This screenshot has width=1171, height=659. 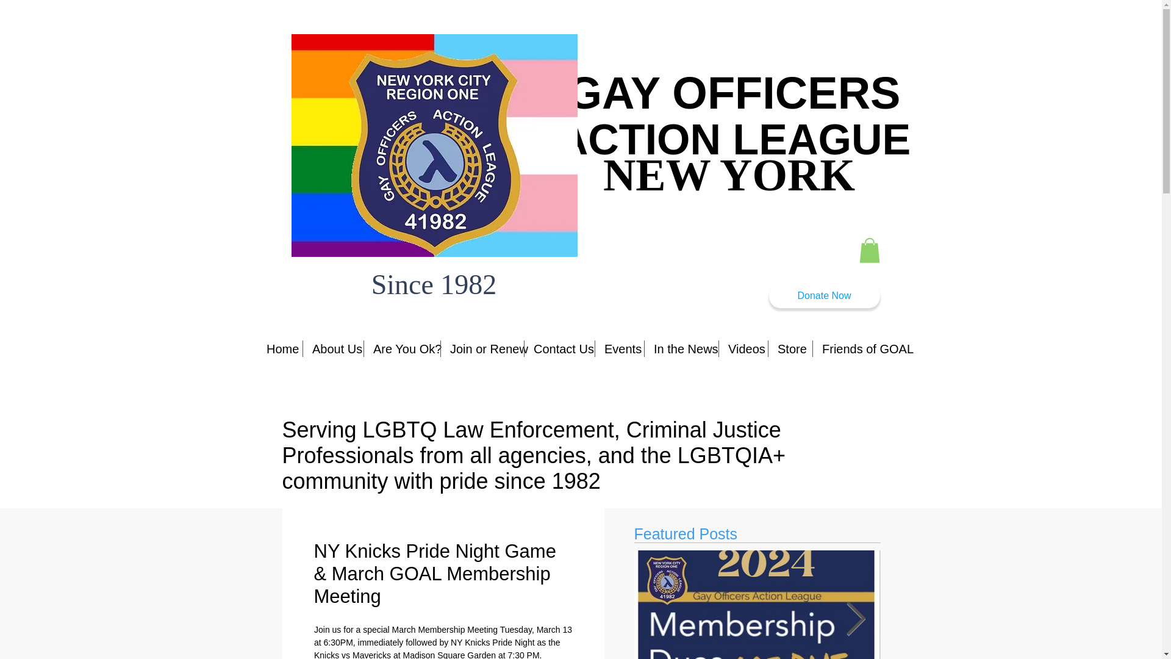 I want to click on Donate Now, so click(x=823, y=297).